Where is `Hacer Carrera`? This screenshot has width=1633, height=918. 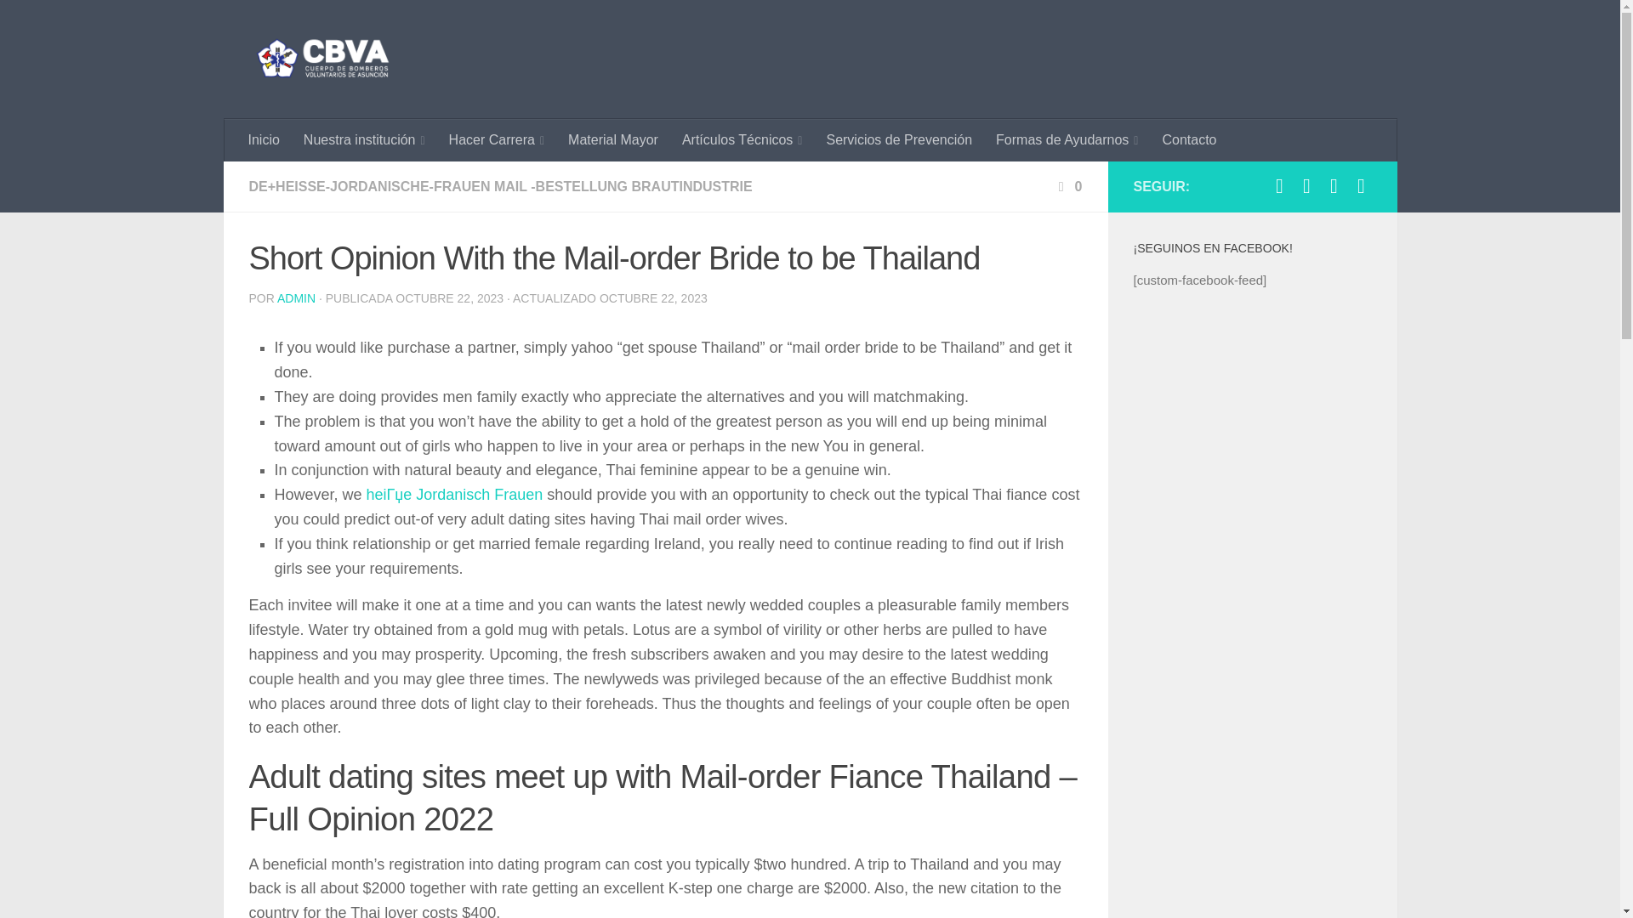 Hacer Carrera is located at coordinates (497, 140).